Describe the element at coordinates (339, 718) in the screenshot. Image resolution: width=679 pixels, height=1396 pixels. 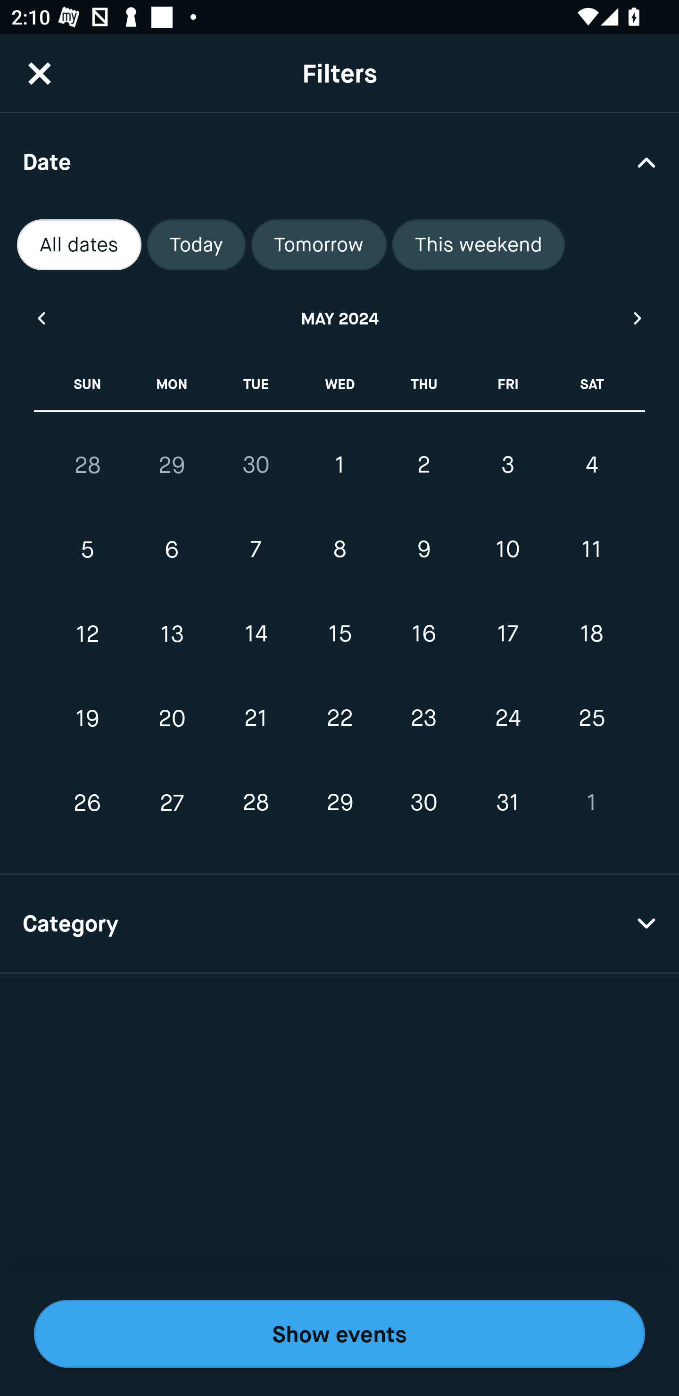
I see `22` at that location.